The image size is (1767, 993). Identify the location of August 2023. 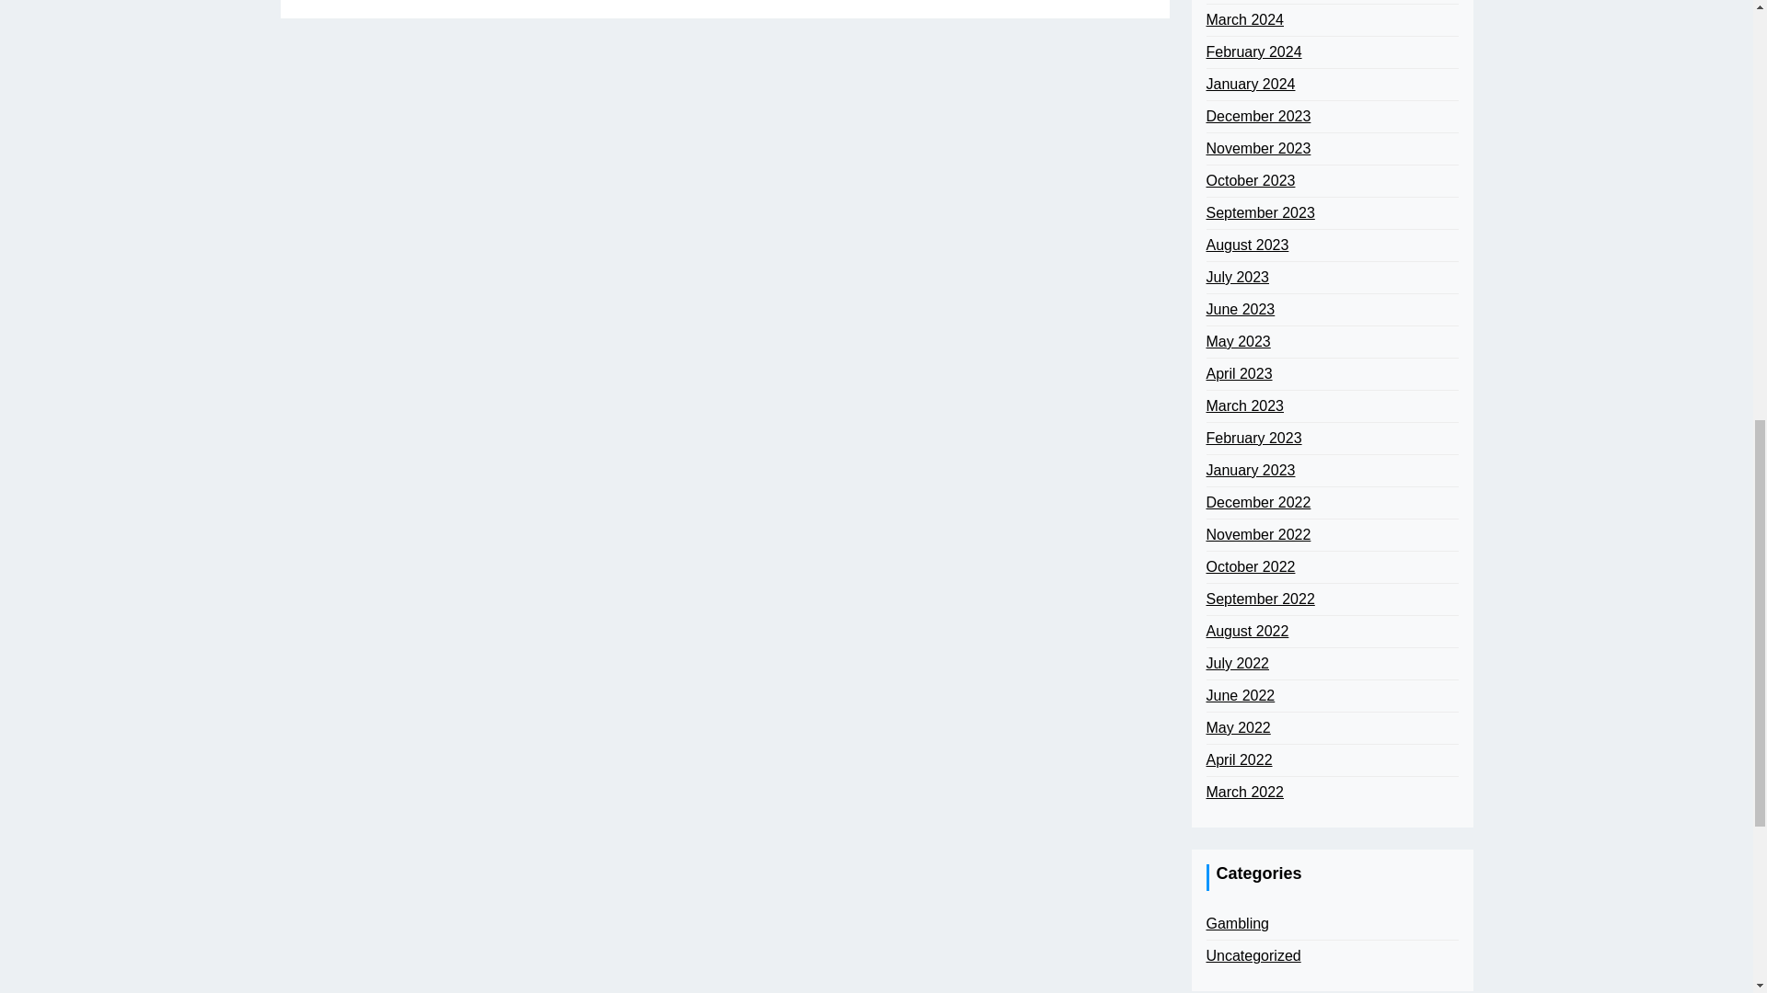
(1246, 245).